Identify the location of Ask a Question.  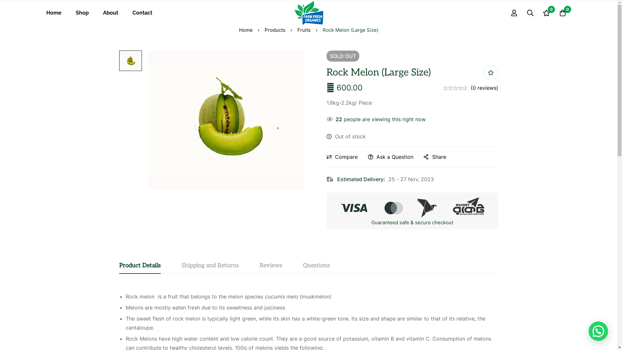
(391, 157).